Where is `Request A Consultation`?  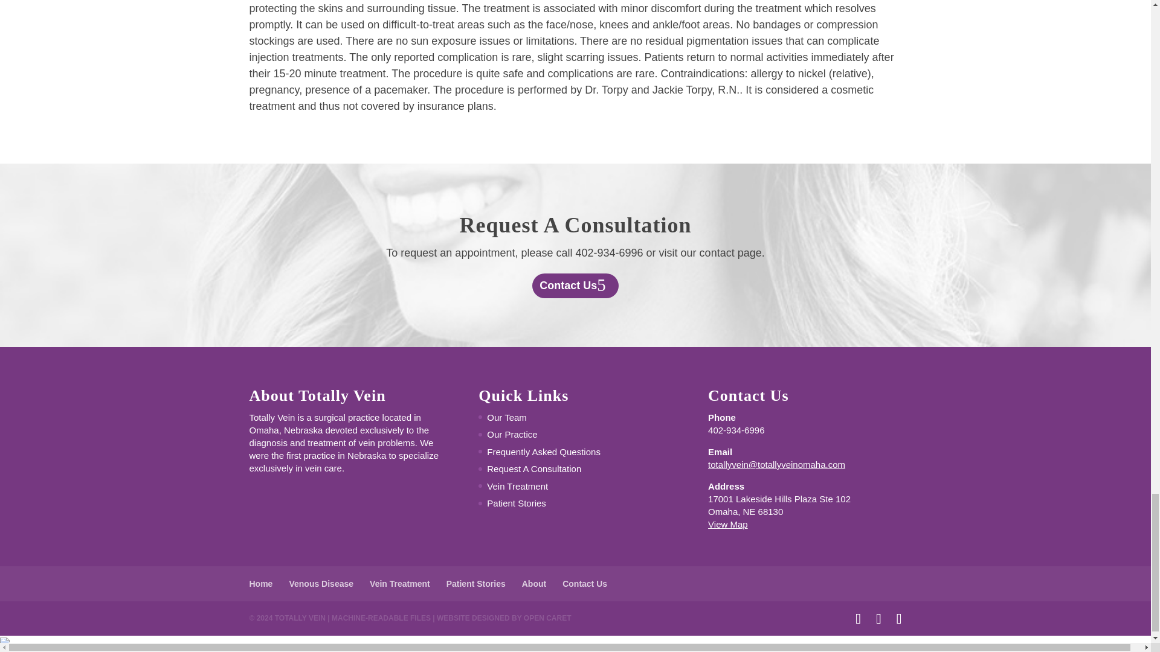 Request A Consultation is located at coordinates (534, 468).